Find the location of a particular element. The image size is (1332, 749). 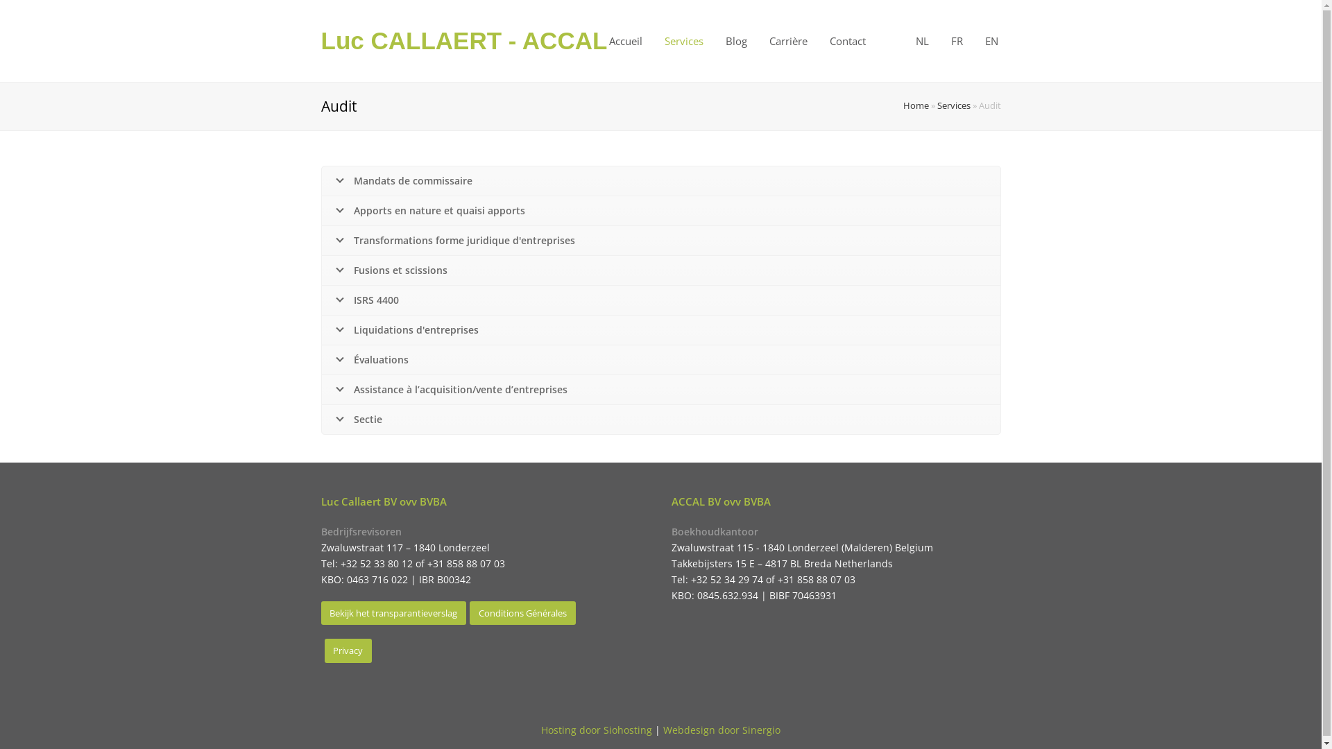

Transformations forme juridique d'entreprises is located at coordinates (661, 241).